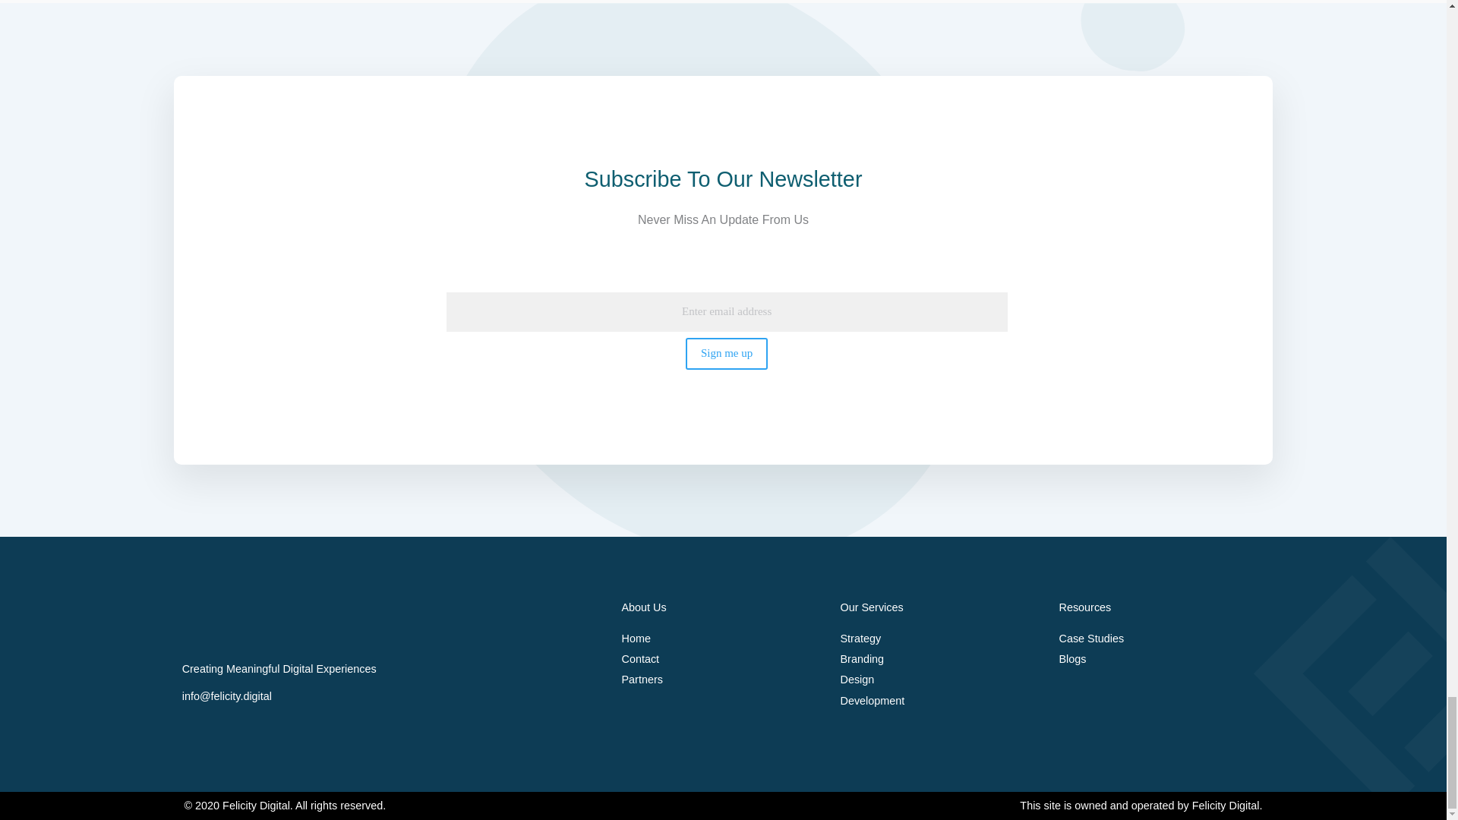 Image resolution: width=1458 pixels, height=820 pixels. I want to click on Strategy, so click(942, 639).